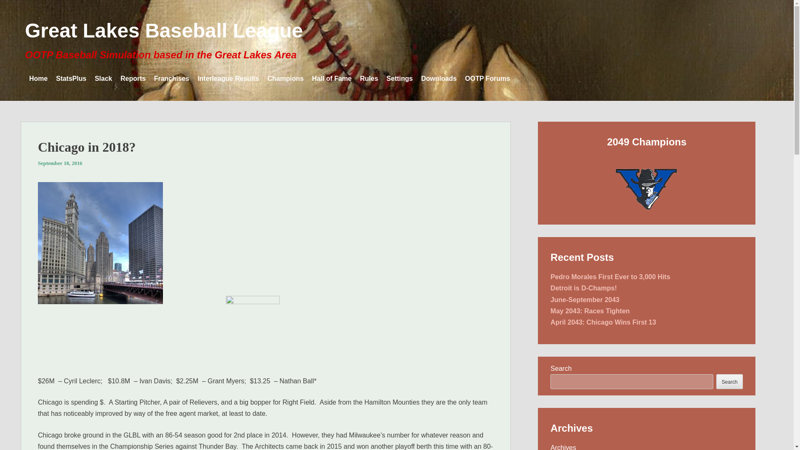 The image size is (800, 450). What do you see at coordinates (729, 381) in the screenshot?
I see `Search` at bounding box center [729, 381].